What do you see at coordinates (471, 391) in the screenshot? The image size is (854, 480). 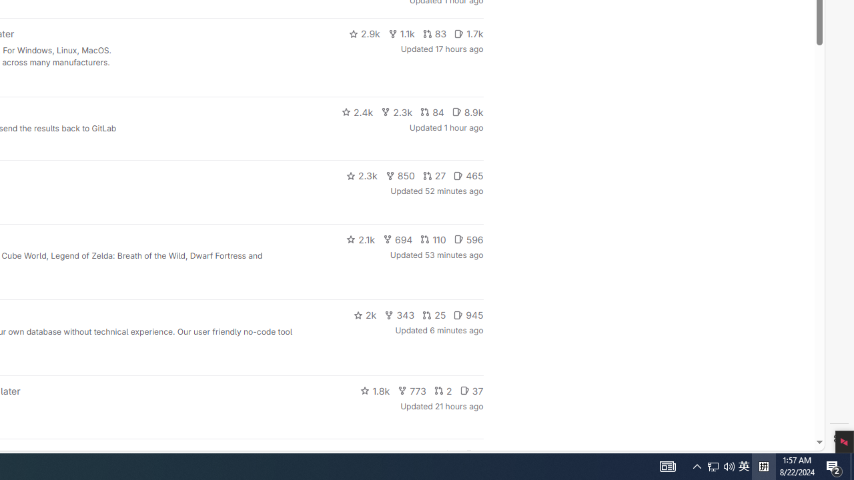 I see `37` at bounding box center [471, 391].